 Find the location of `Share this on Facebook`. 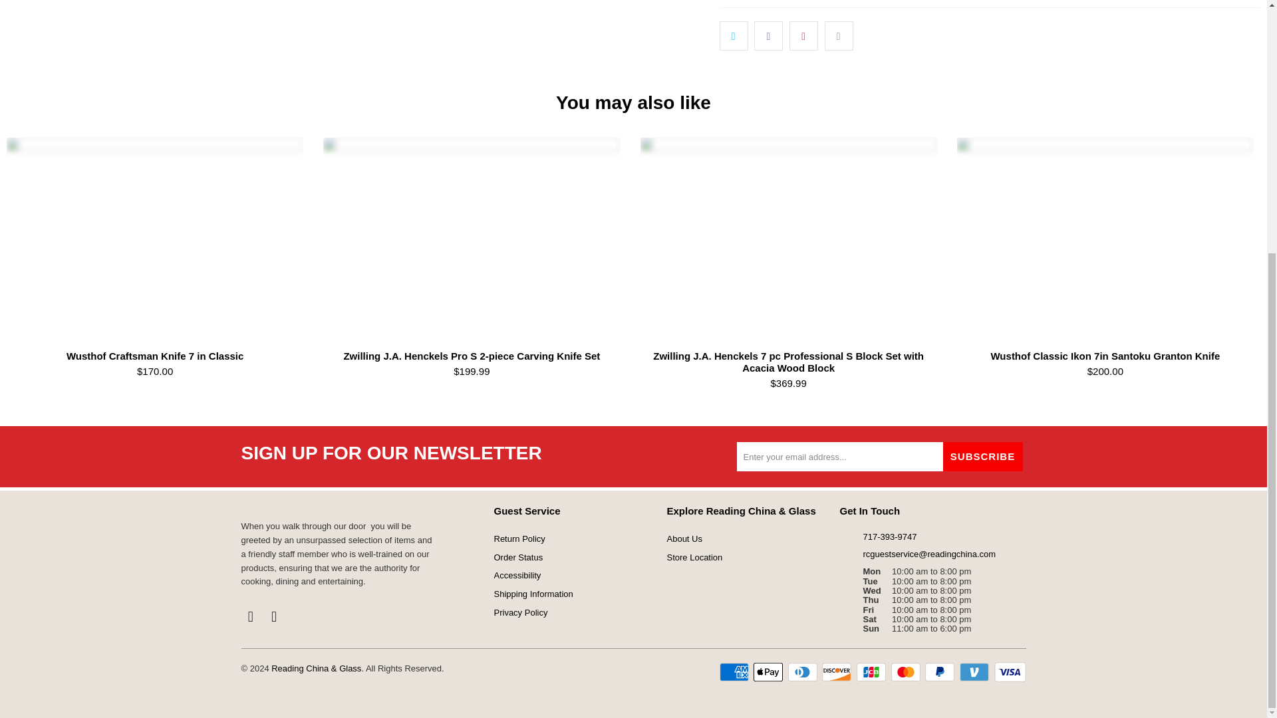

Share this on Facebook is located at coordinates (768, 36).